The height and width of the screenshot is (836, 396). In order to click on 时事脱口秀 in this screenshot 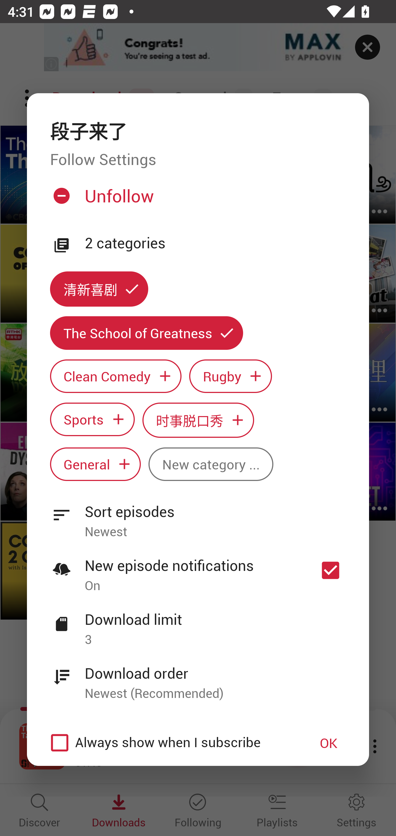, I will do `click(198, 420)`.